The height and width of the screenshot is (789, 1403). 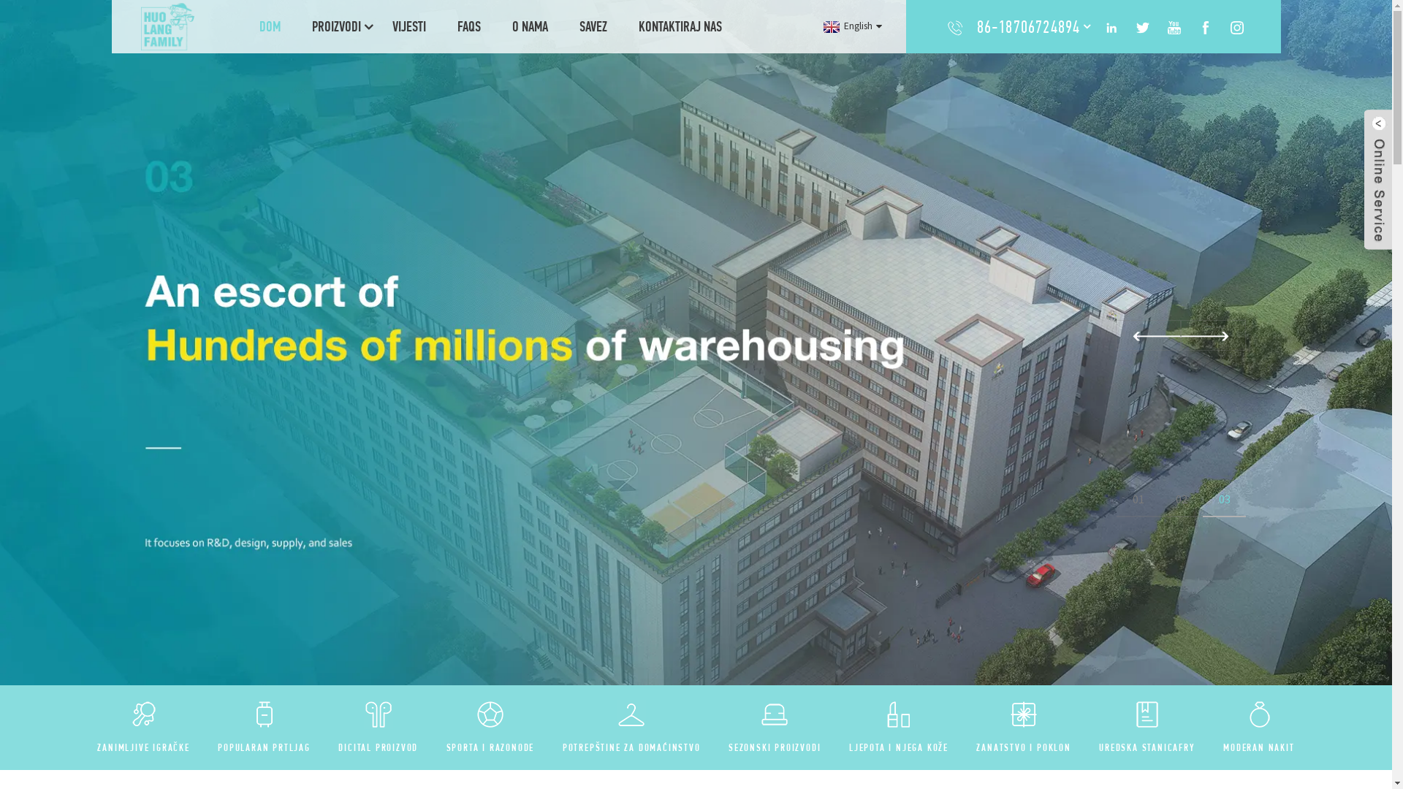 What do you see at coordinates (775, 747) in the screenshot?
I see `SEZONSKI PROIZVODI` at bounding box center [775, 747].